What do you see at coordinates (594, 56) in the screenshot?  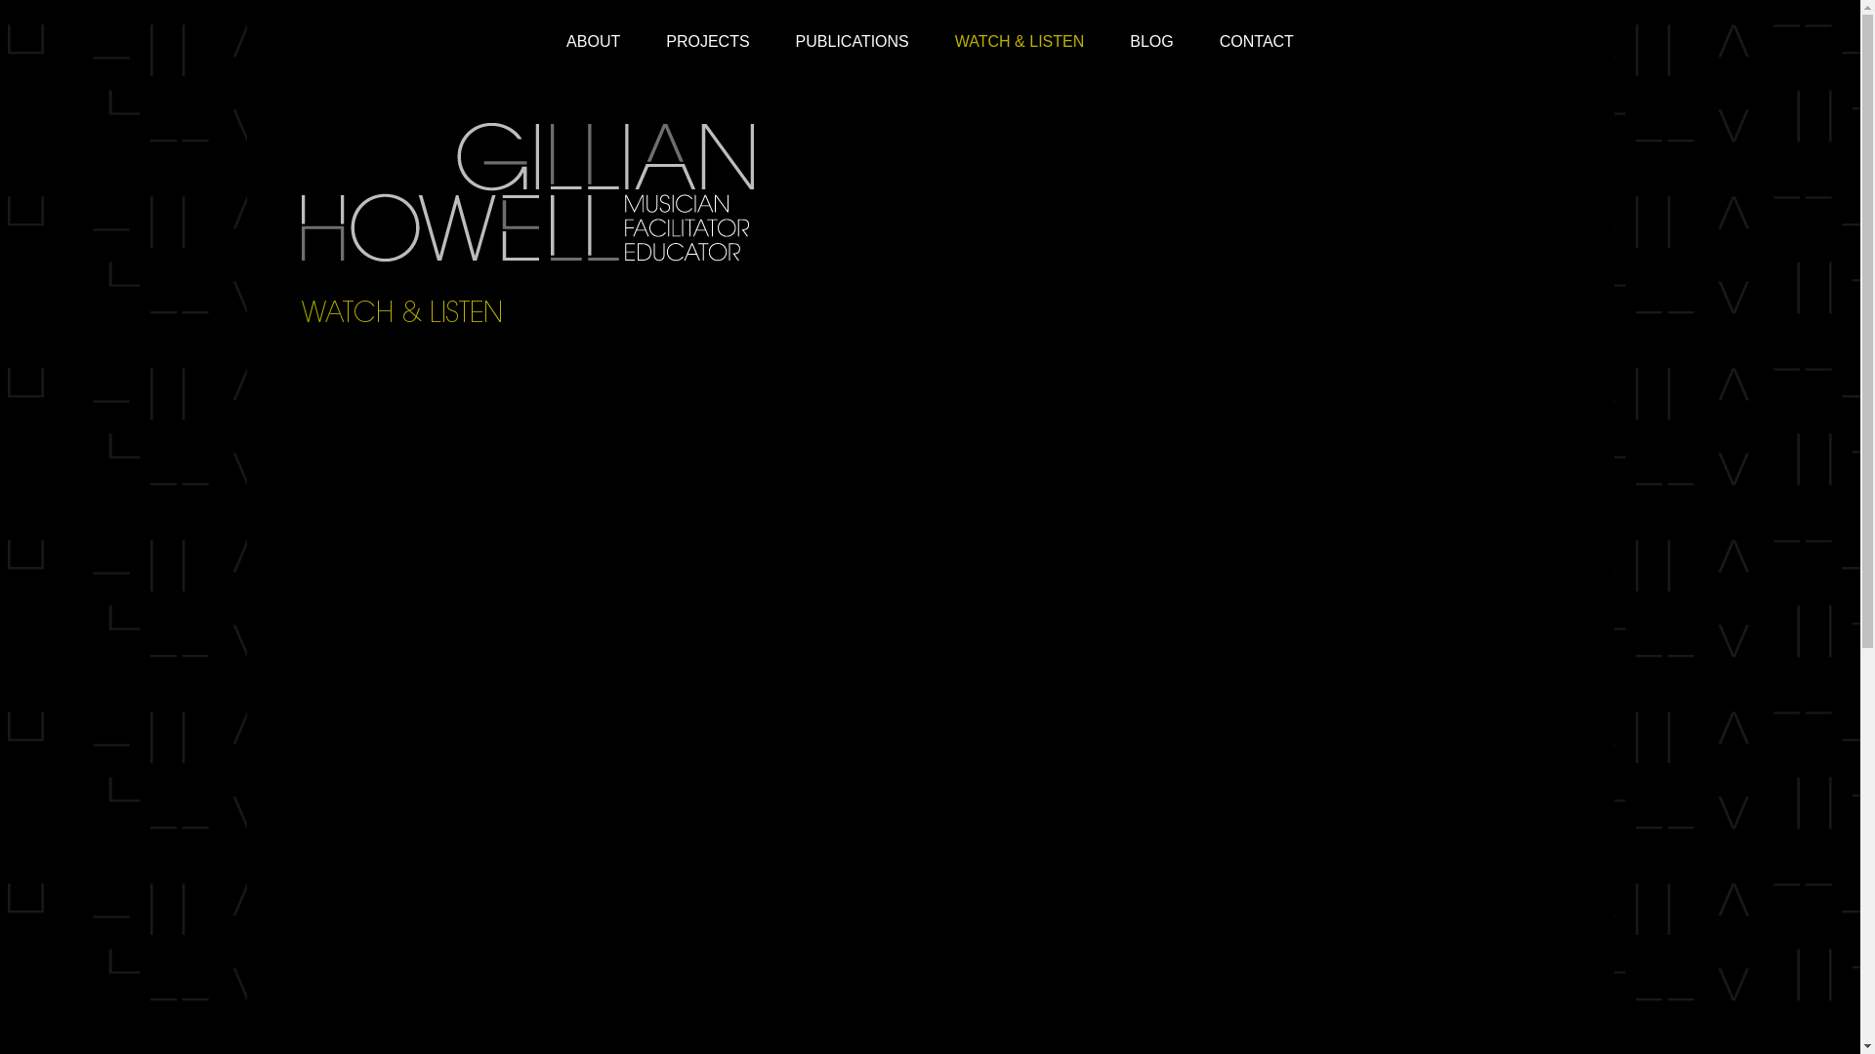 I see `ABOUT` at bounding box center [594, 56].